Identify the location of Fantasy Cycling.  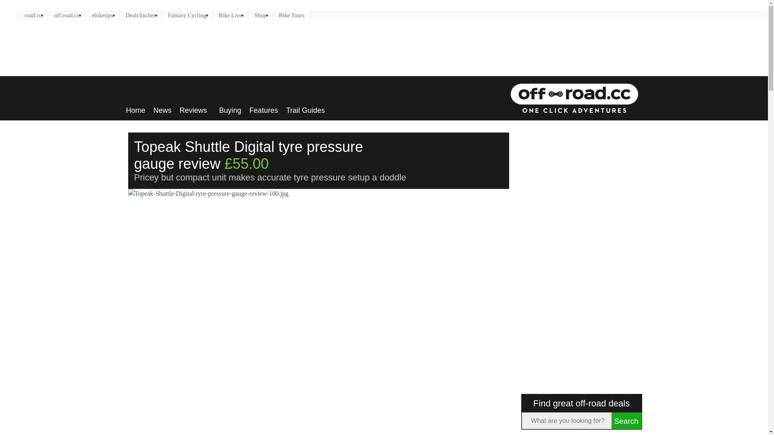
(187, 15).